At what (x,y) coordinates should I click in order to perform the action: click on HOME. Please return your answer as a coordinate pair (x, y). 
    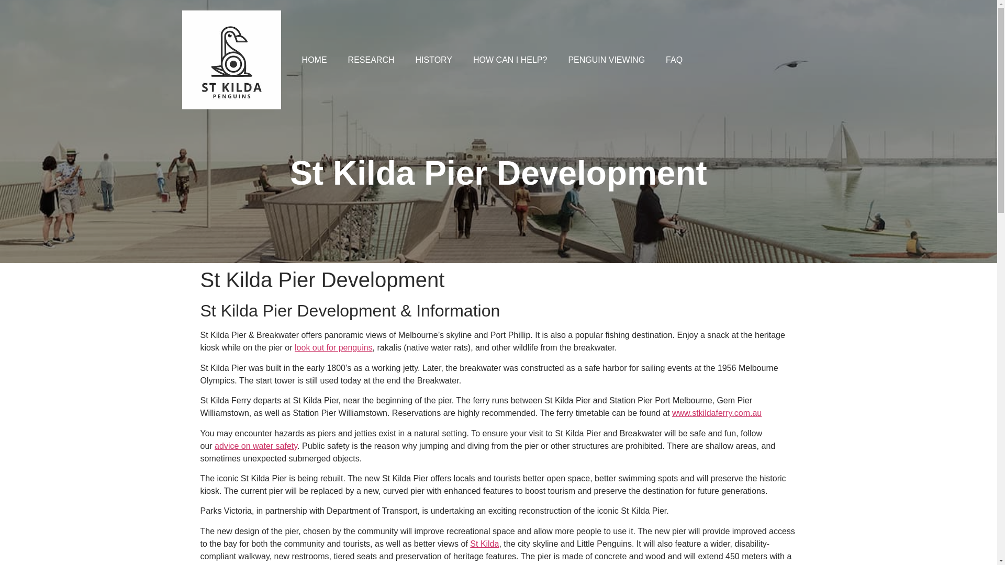
    Looking at the image, I should click on (314, 60).